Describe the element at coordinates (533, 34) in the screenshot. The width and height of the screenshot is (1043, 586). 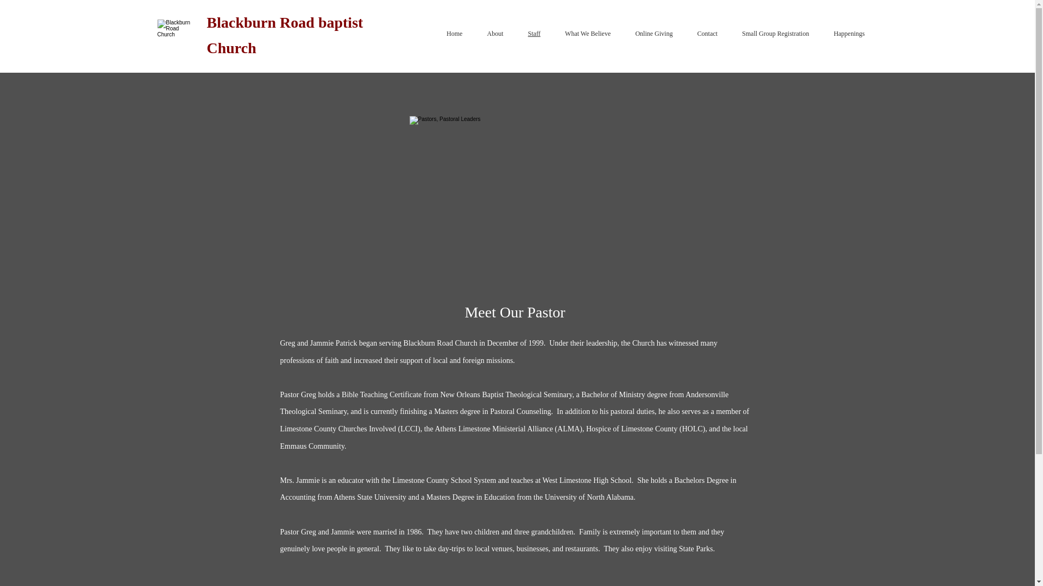
I see `Staff` at that location.